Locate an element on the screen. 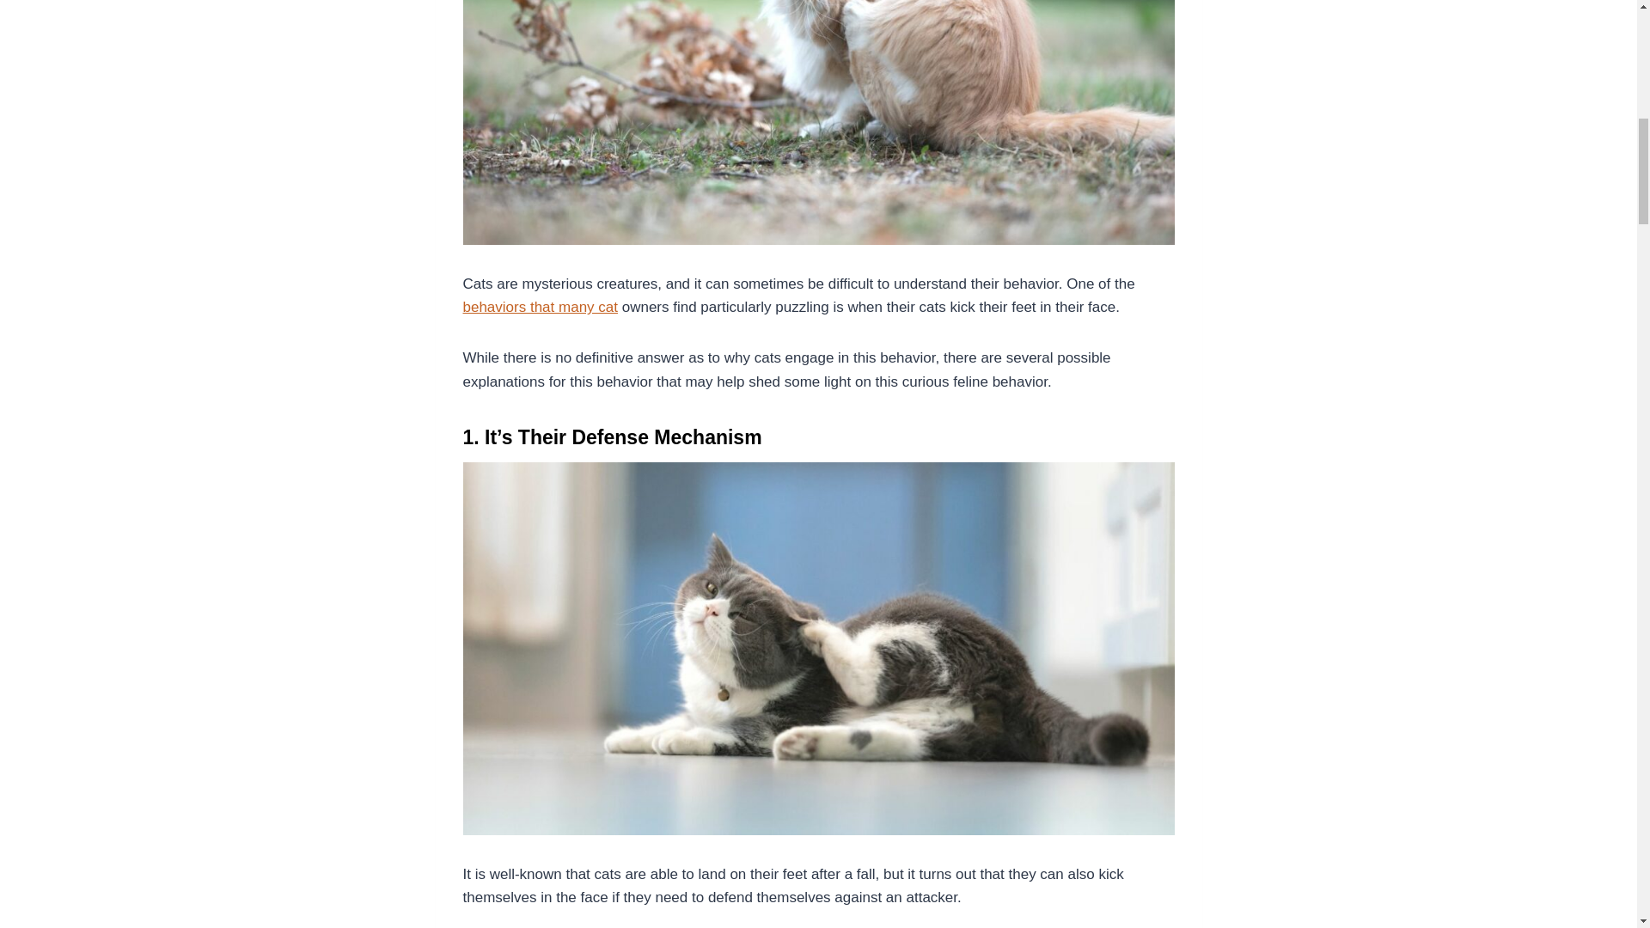 This screenshot has height=928, width=1650. behaviors that many cat is located at coordinates (540, 307).